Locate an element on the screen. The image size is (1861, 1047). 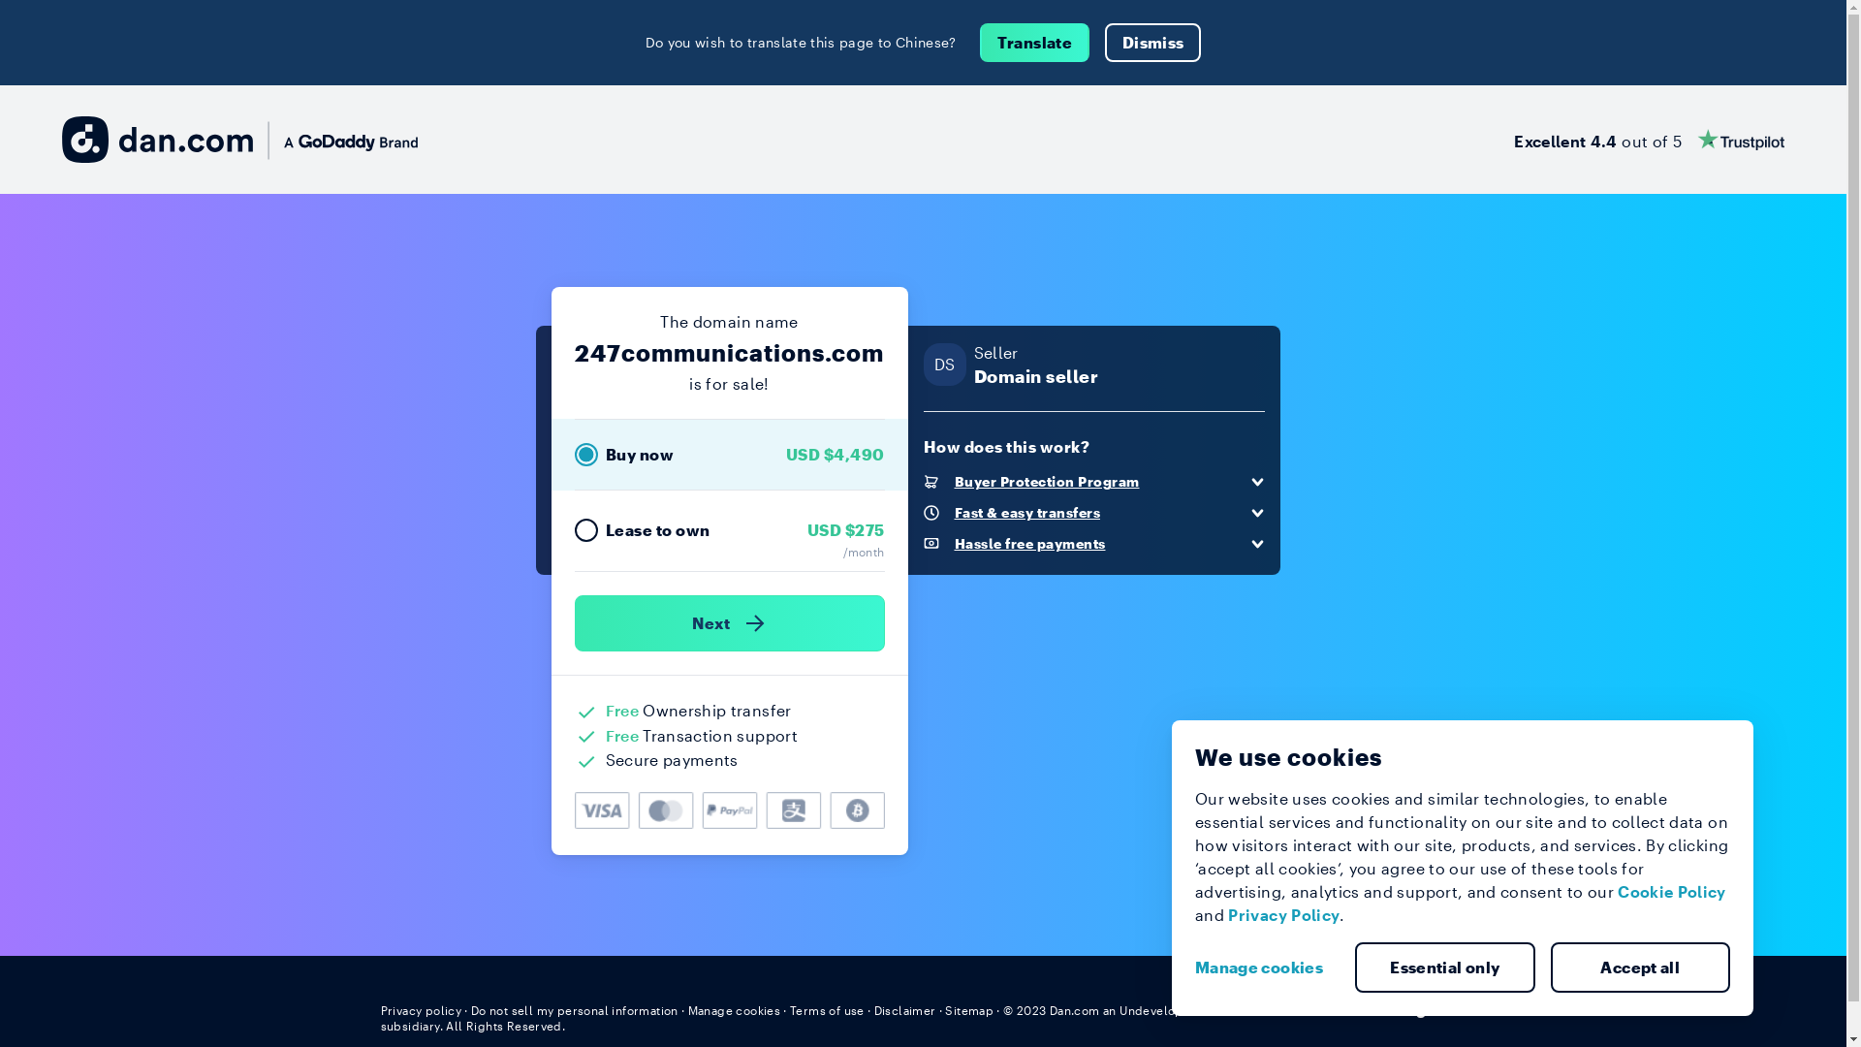
Next
) is located at coordinates (729, 623).